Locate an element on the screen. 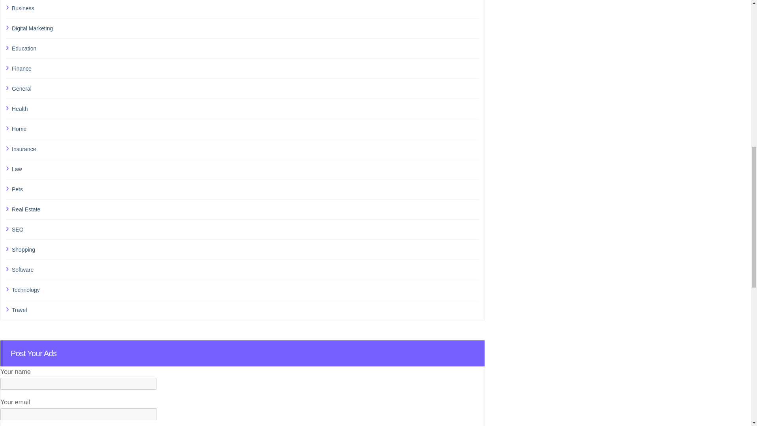 The image size is (757, 426). Travel is located at coordinates (245, 310).